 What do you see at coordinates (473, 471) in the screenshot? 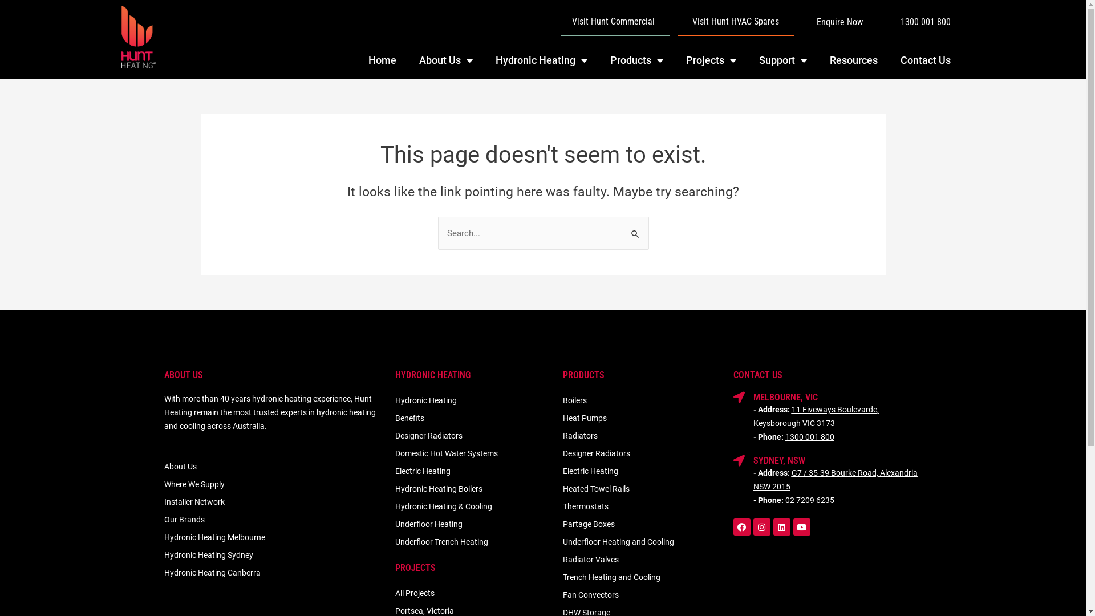
I see `Electric Heating` at bounding box center [473, 471].